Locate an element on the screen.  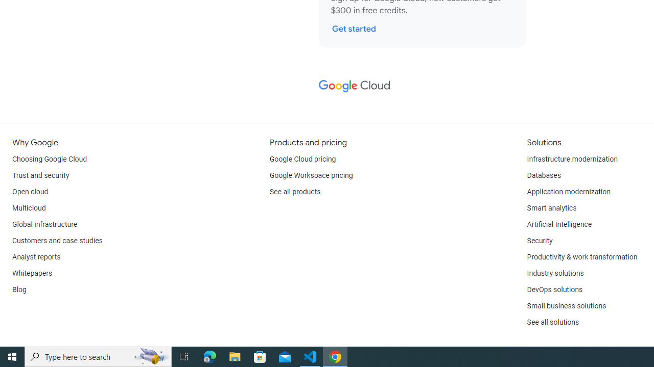
Trust and security is located at coordinates (41, 175).